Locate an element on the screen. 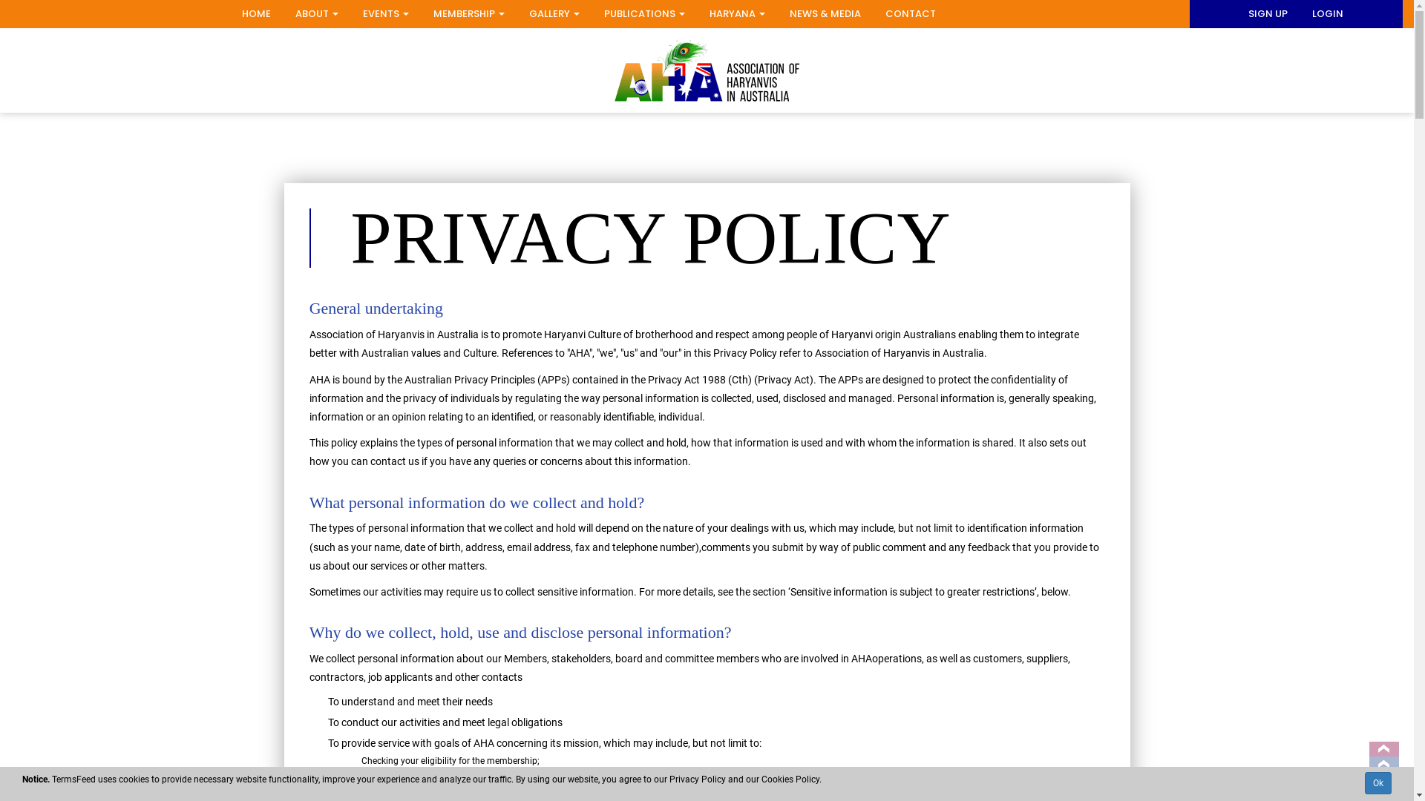 The height and width of the screenshot is (801, 1425). LOGIN is located at coordinates (1328, 14).